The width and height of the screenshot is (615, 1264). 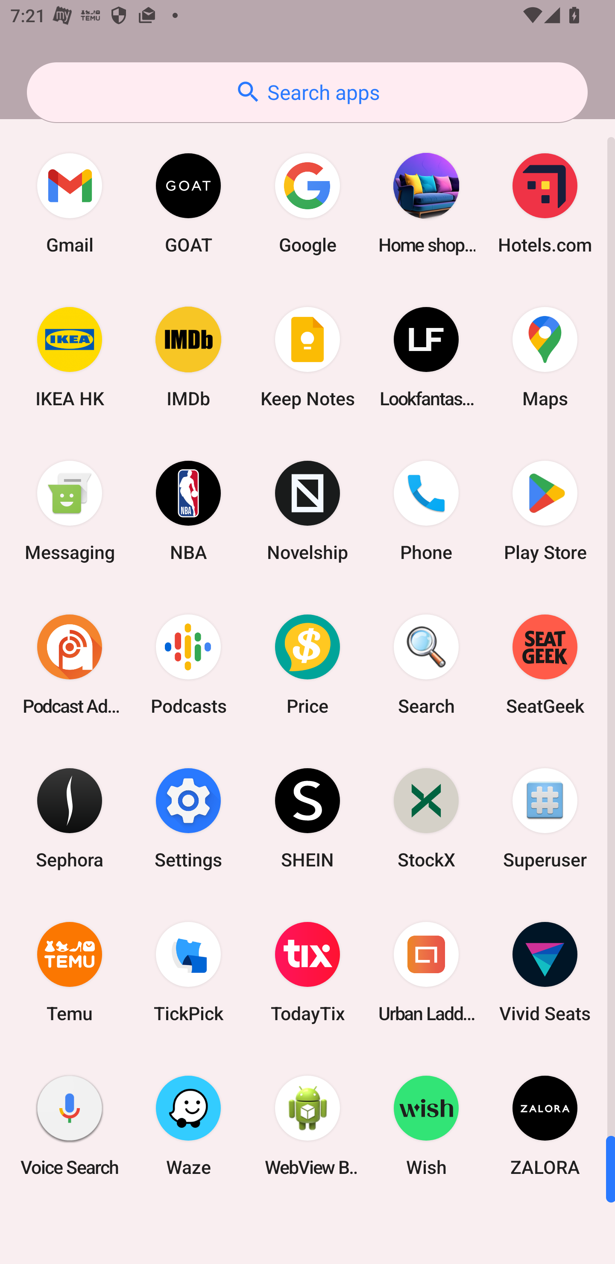 I want to click on Play Store, so click(x=545, y=511).